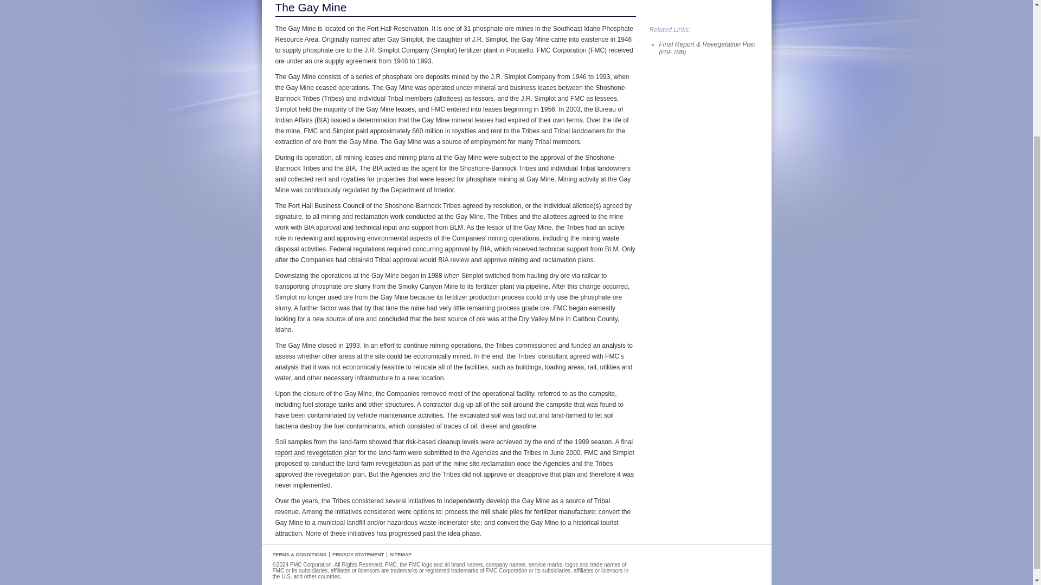 The width and height of the screenshot is (1041, 585). What do you see at coordinates (454, 447) in the screenshot?
I see `A final report and revegetation plan` at bounding box center [454, 447].